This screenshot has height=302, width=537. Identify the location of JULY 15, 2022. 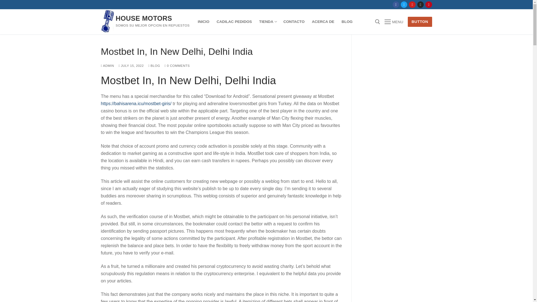
(131, 65).